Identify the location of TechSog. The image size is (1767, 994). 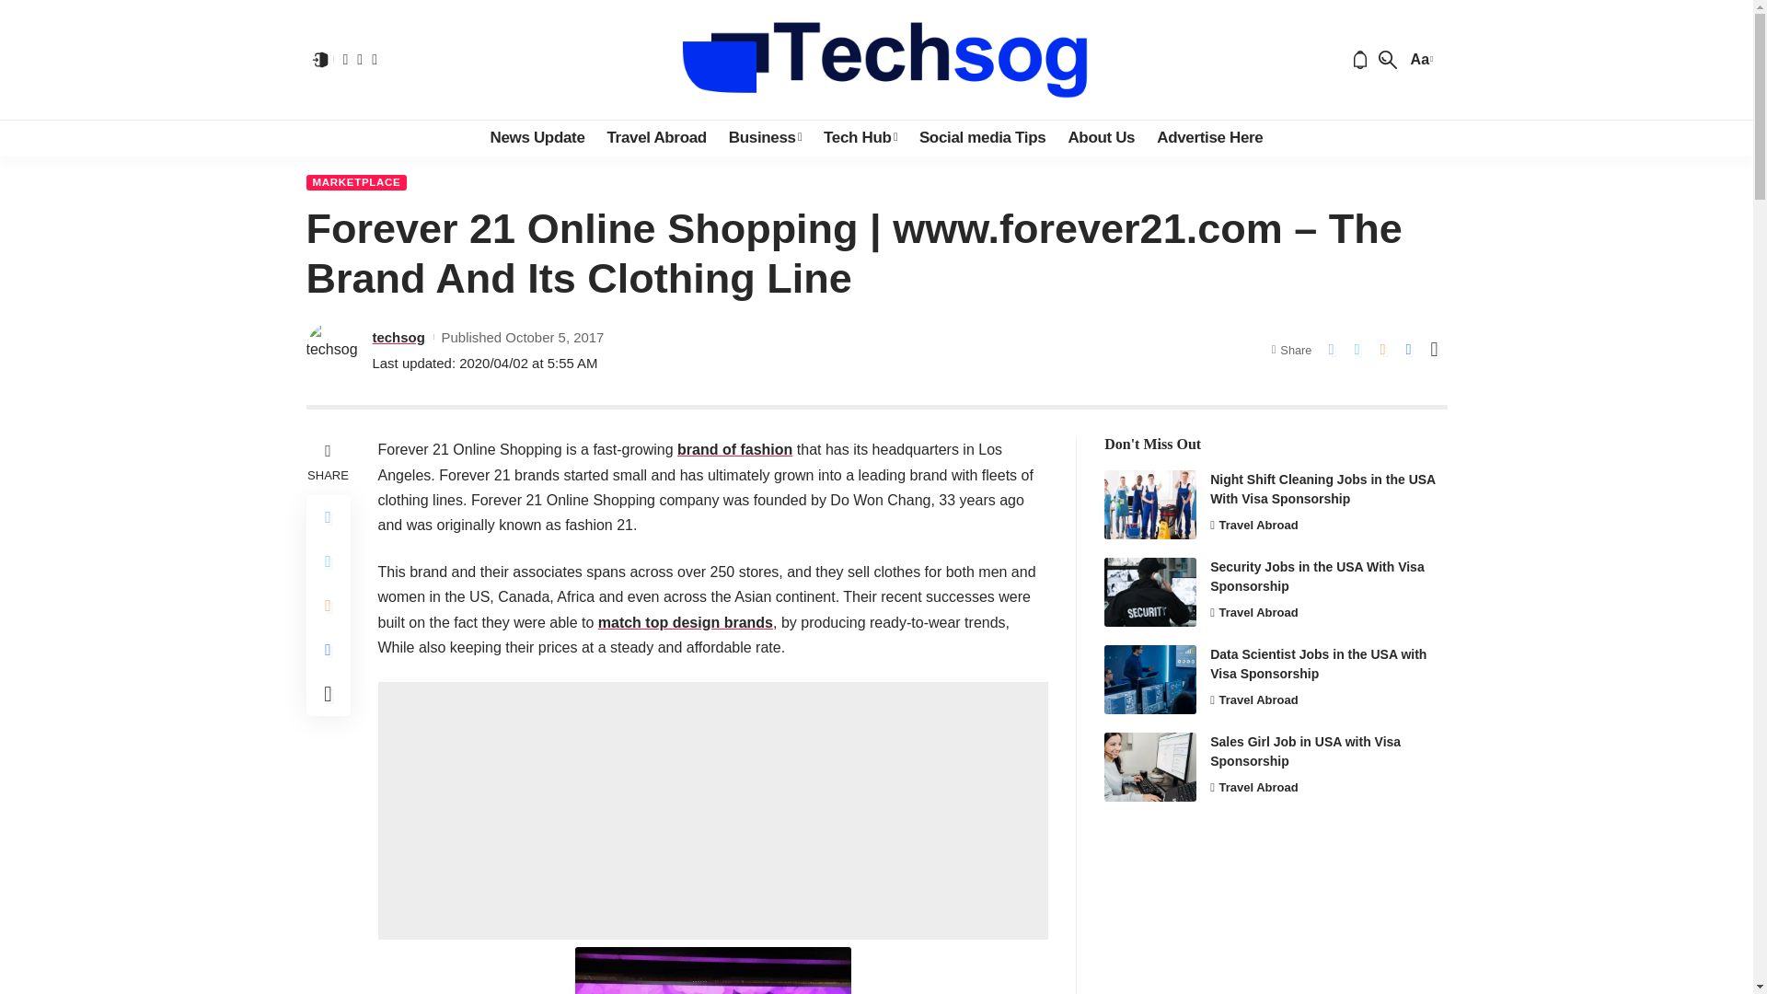
(876, 59).